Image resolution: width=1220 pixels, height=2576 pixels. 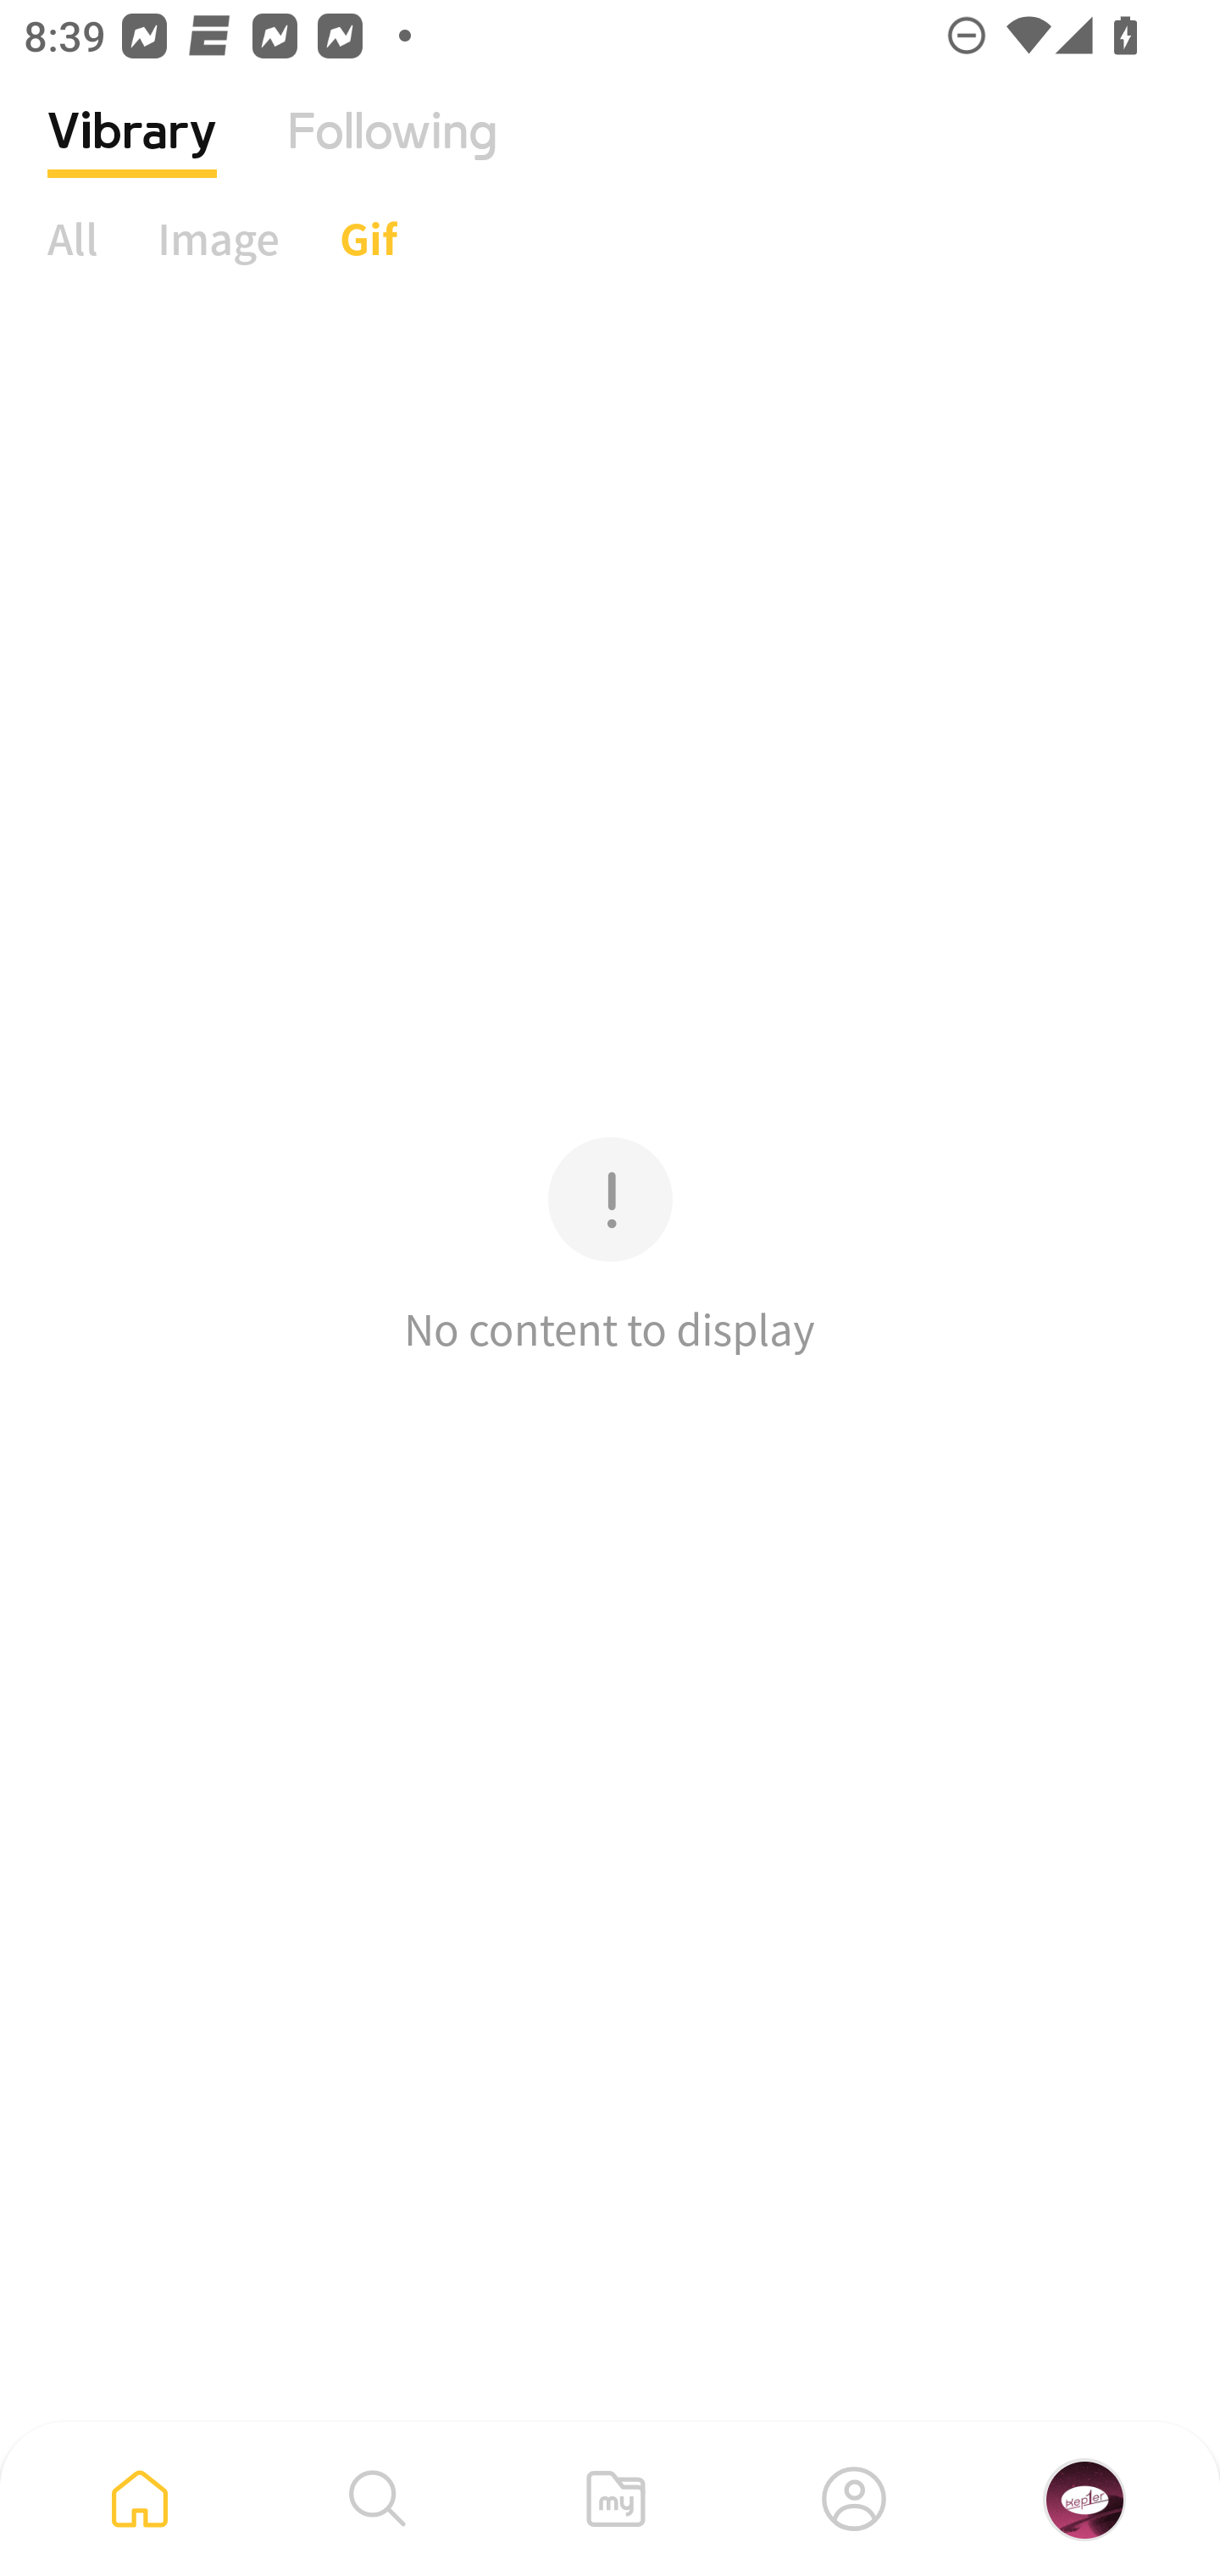 I want to click on Gif, so click(x=368, y=238).